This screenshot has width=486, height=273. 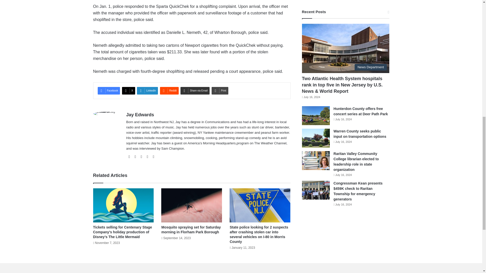 I want to click on Reddit, so click(x=169, y=90).